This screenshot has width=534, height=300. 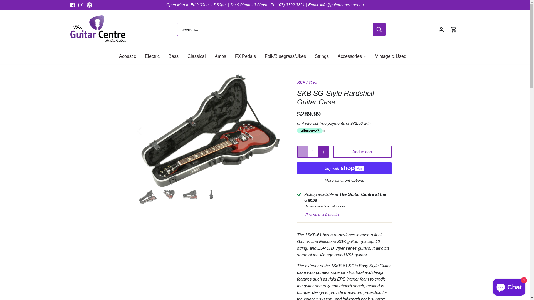 What do you see at coordinates (72, 5) in the screenshot?
I see `Facebook` at bounding box center [72, 5].